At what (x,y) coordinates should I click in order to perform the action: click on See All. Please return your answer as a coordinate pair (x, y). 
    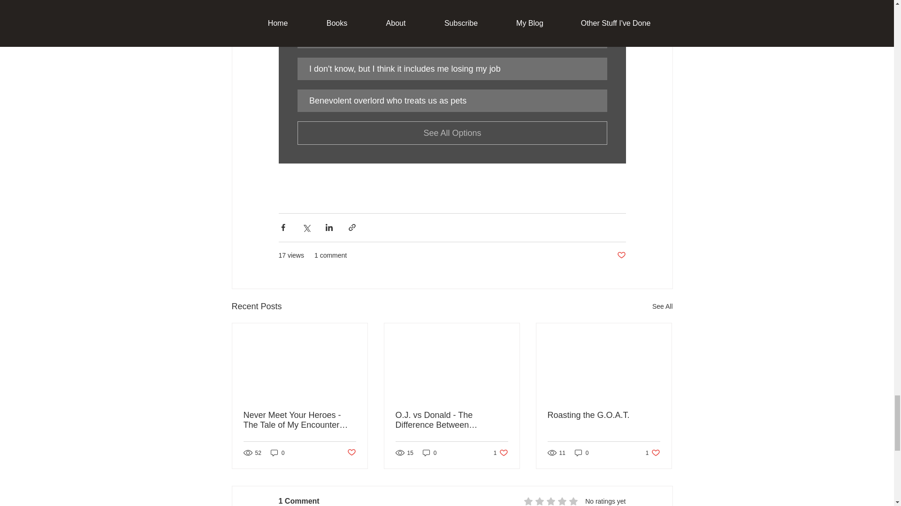
    Looking at the image, I should click on (663, 306).